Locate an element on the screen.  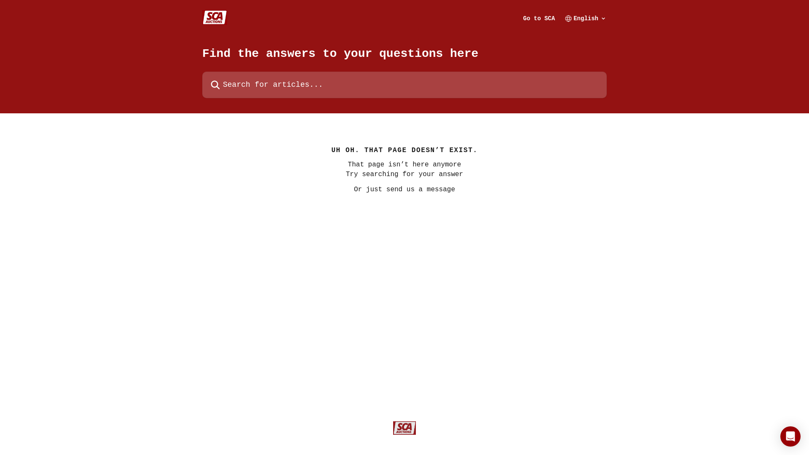
Go to SCA is located at coordinates (539, 18).